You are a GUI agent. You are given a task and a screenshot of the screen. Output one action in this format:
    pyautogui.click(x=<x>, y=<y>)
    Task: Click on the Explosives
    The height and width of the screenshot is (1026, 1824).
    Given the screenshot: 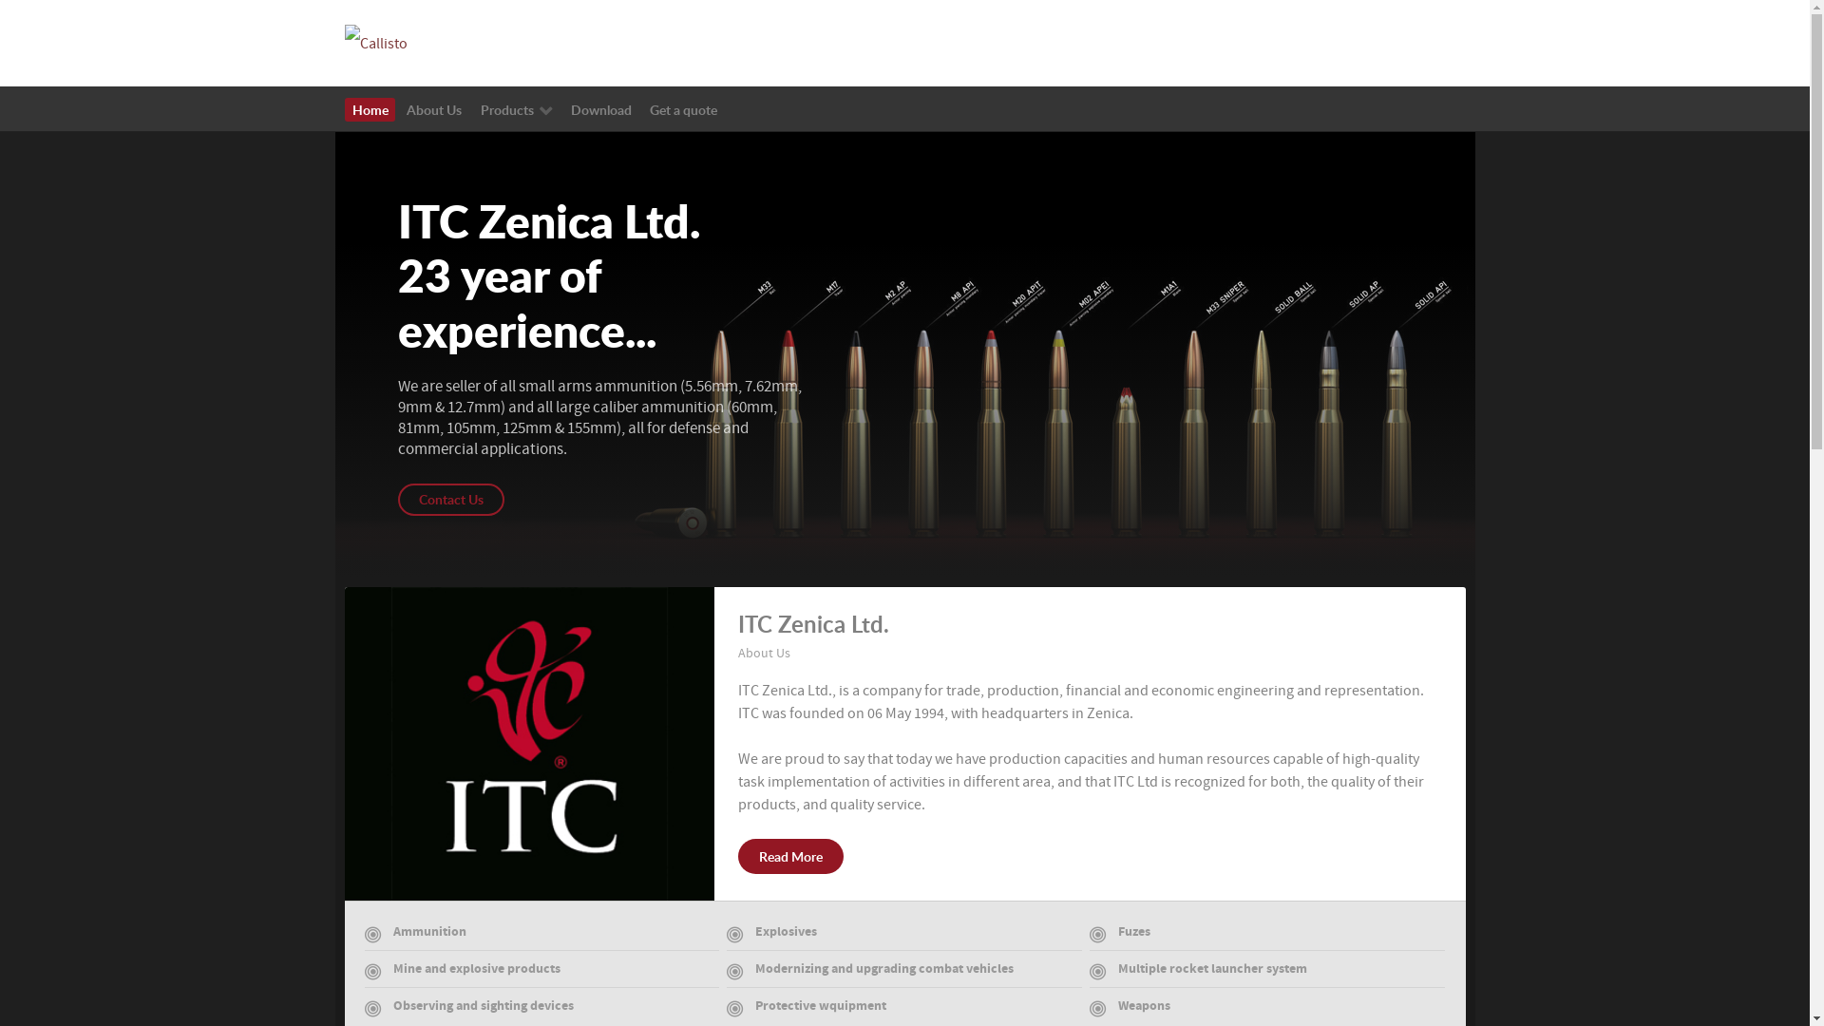 What is the action you would take?
    pyautogui.click(x=904, y=937)
    